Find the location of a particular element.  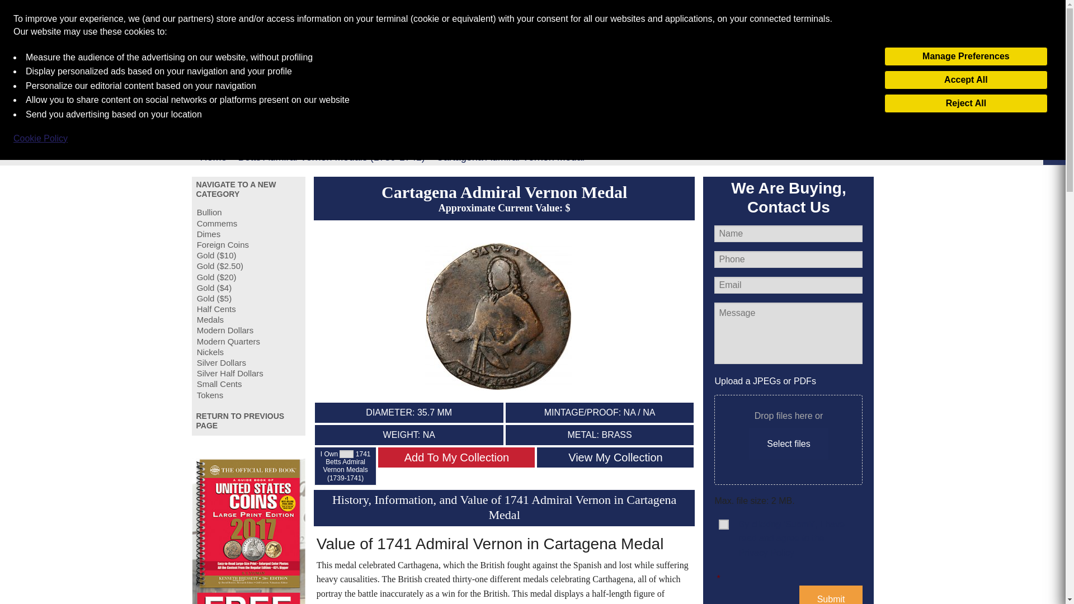

Foreign Coins is located at coordinates (248, 244).